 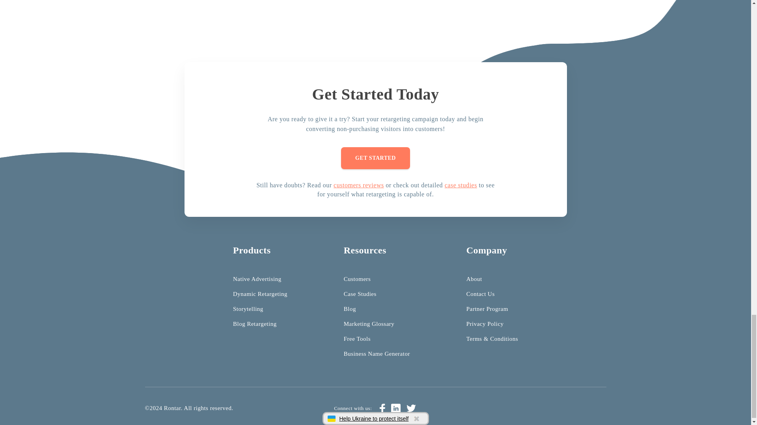 What do you see at coordinates (377, 354) in the screenshot?
I see `Business Name Generator` at bounding box center [377, 354].